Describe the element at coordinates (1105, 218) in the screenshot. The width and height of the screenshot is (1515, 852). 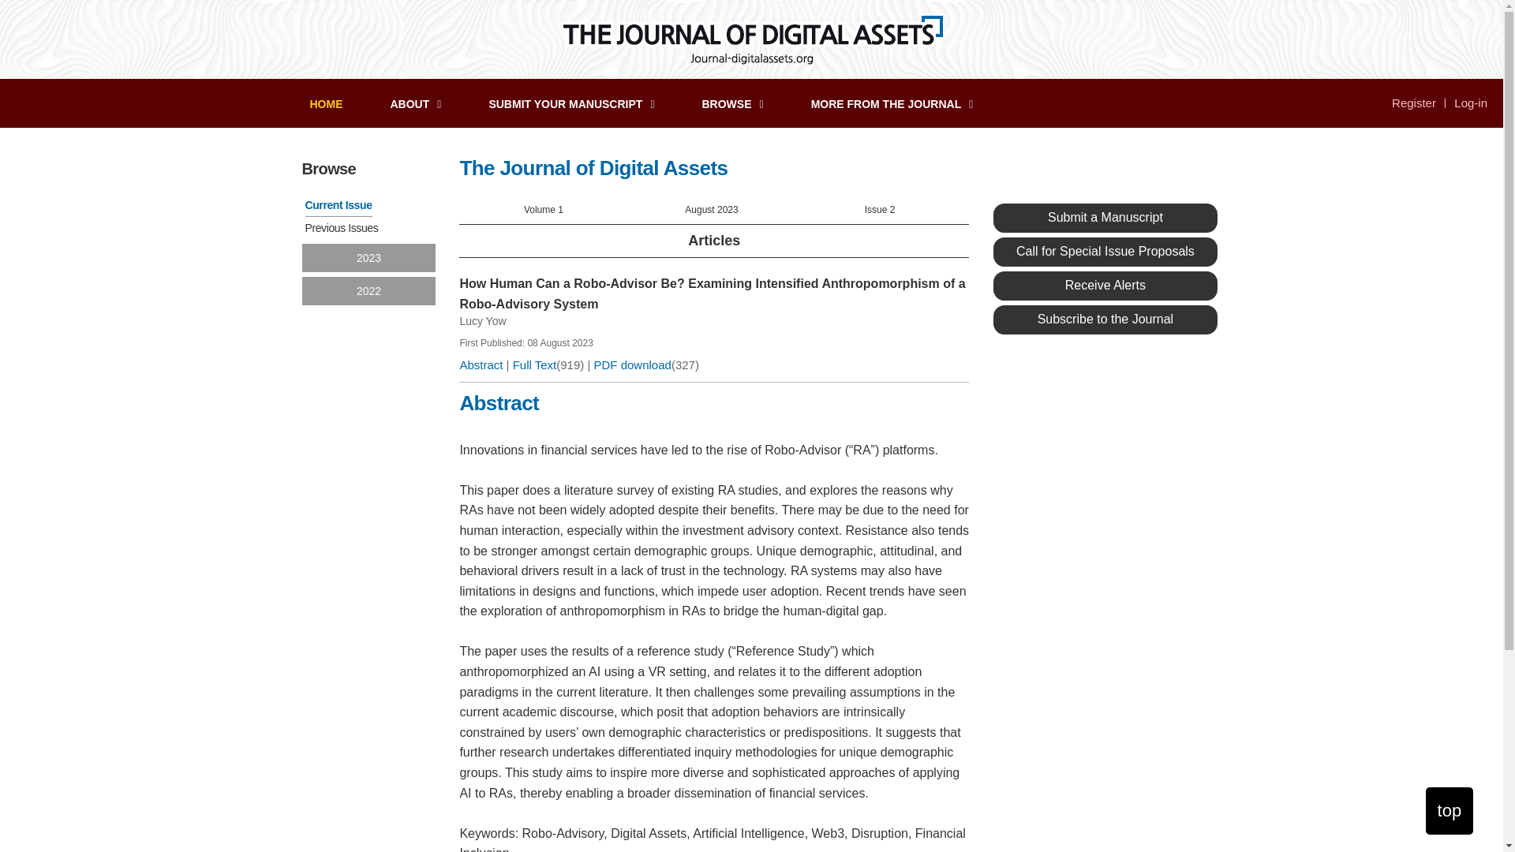
I see `Submit a Manuscript` at that location.